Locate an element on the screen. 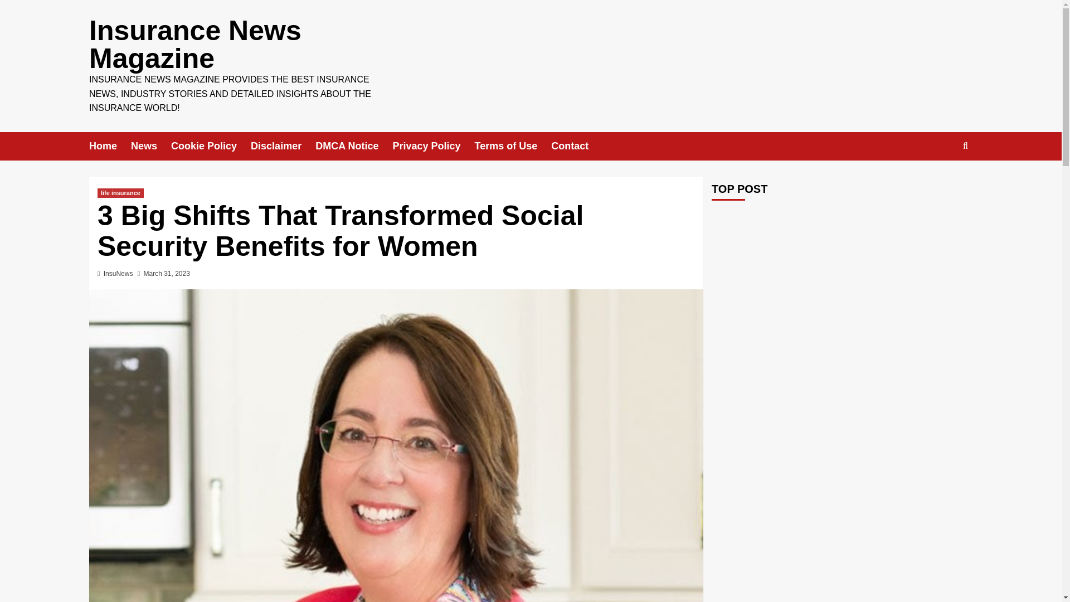  Home is located at coordinates (109, 146).